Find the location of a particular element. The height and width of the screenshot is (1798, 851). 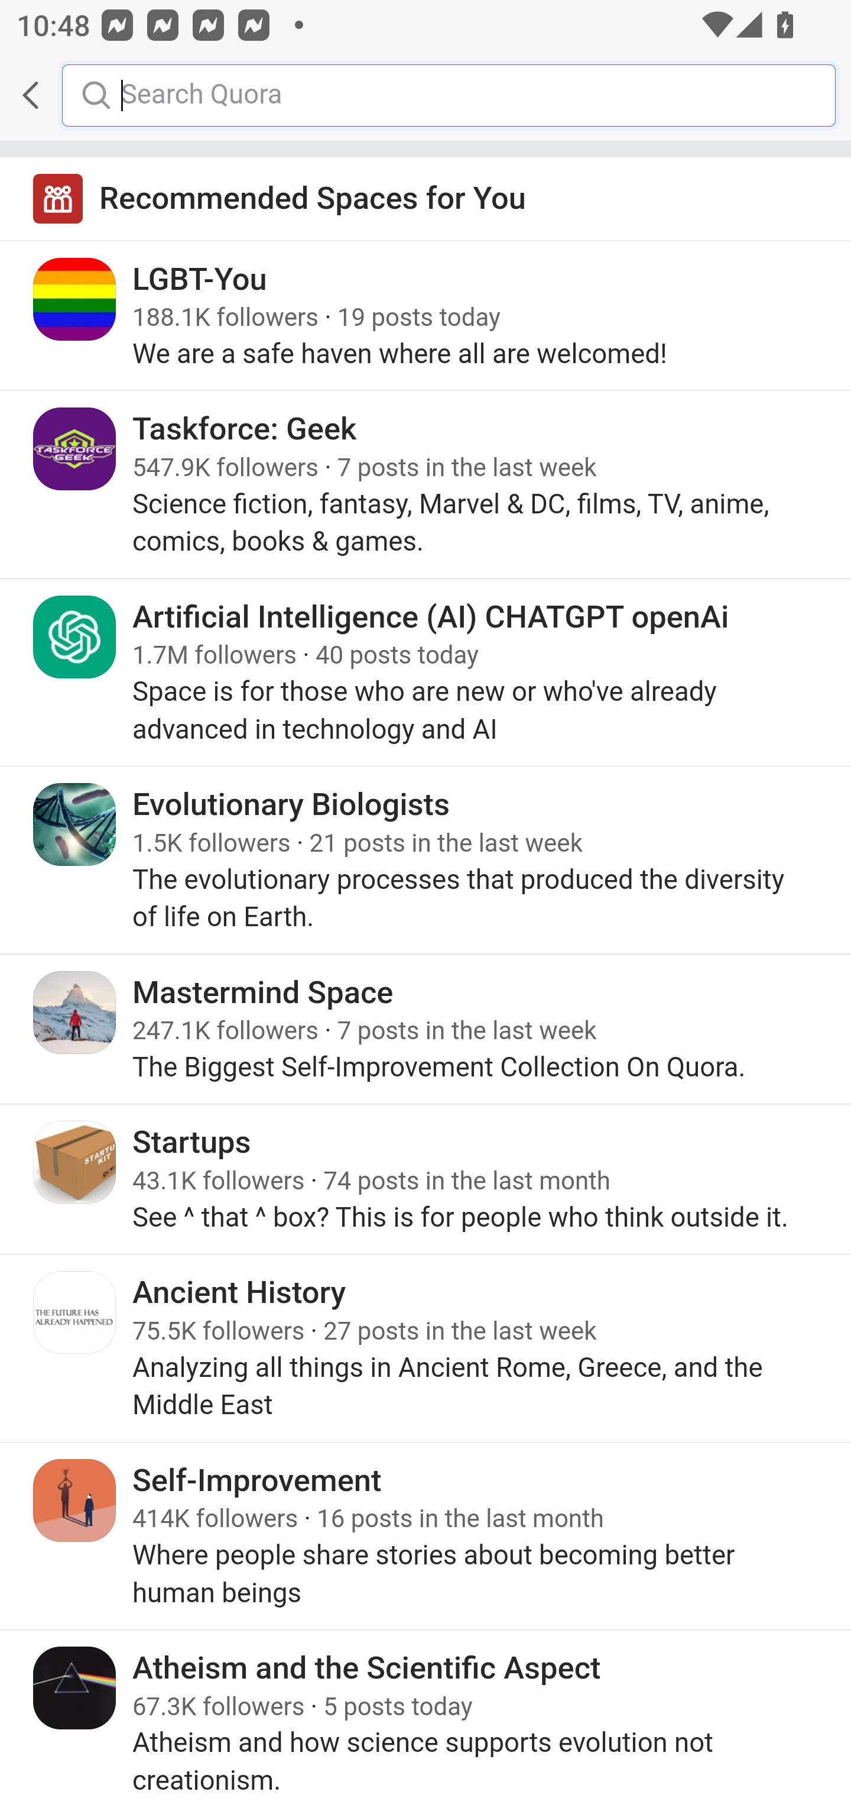

Icon for Mastermind Space is located at coordinates (75, 1012).